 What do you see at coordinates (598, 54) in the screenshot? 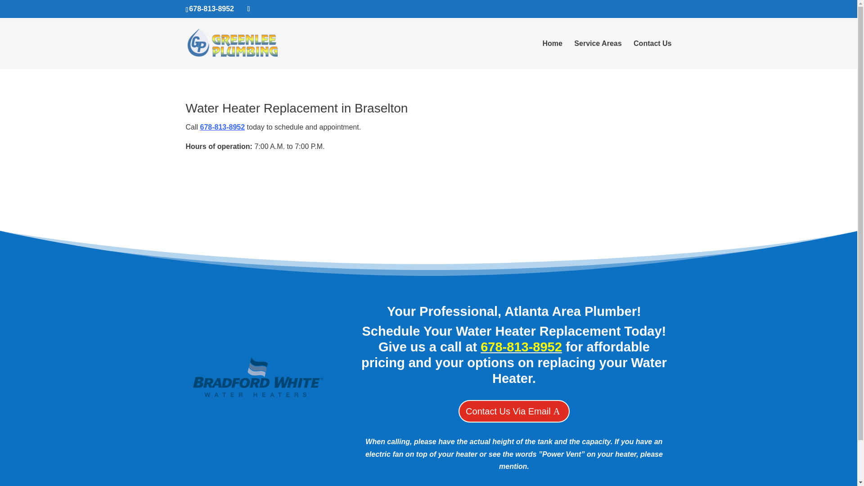
I see `Service Areas` at bounding box center [598, 54].